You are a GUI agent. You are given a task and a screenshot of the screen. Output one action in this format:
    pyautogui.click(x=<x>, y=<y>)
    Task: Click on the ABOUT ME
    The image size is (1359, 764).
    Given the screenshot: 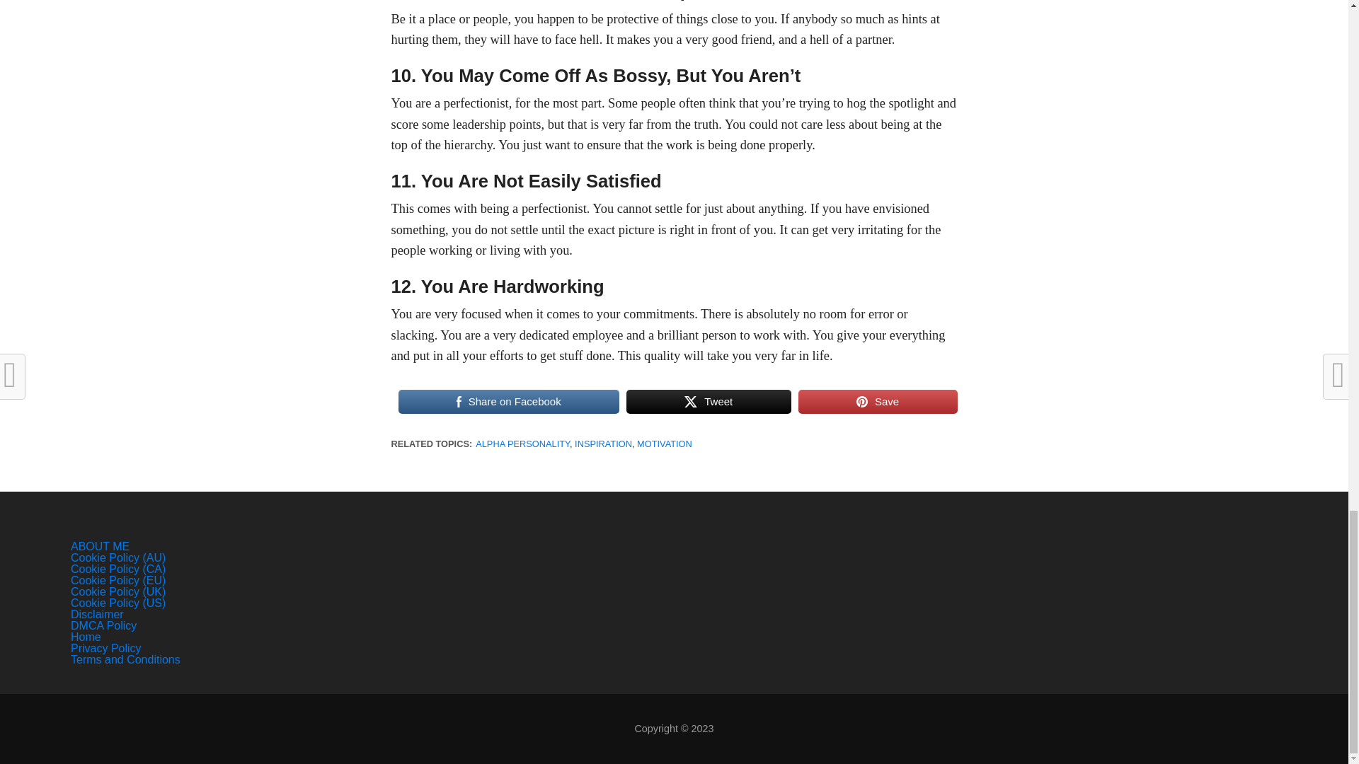 What is the action you would take?
    pyautogui.click(x=99, y=546)
    